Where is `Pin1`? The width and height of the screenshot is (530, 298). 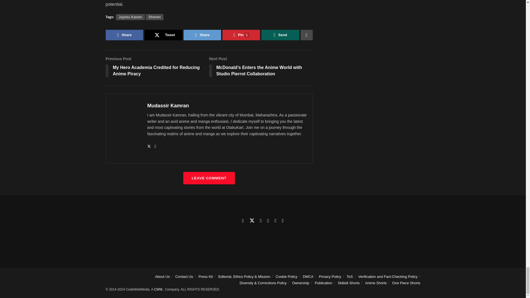
Pin1 is located at coordinates (241, 35).